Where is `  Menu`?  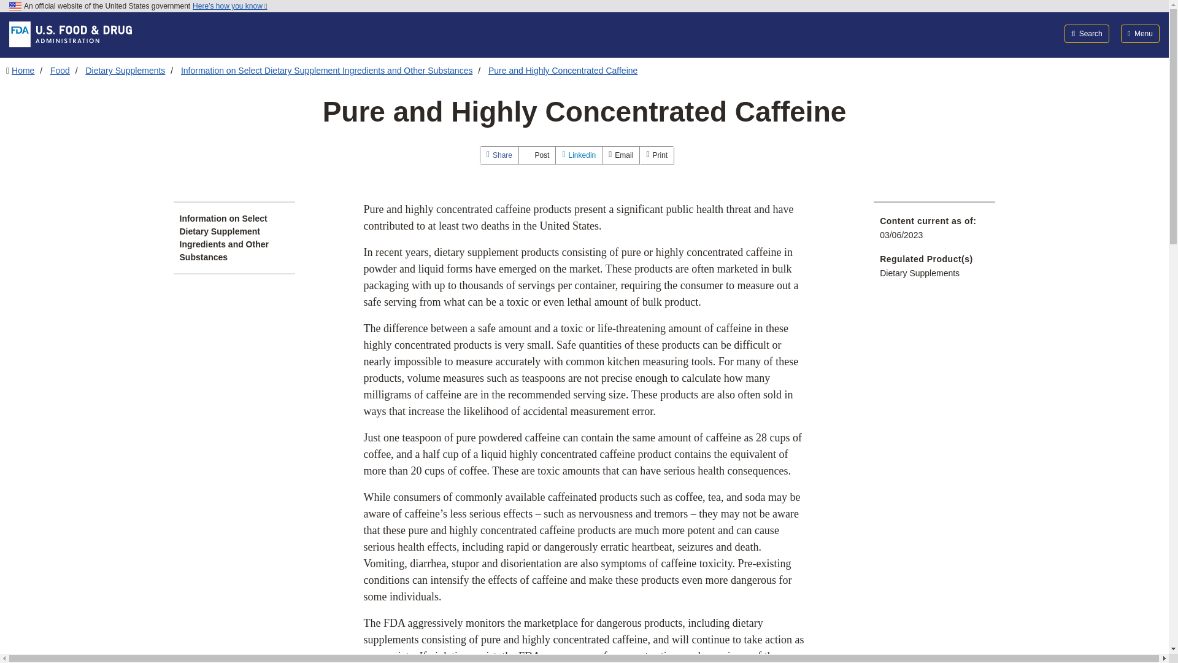
  Menu is located at coordinates (1140, 33).